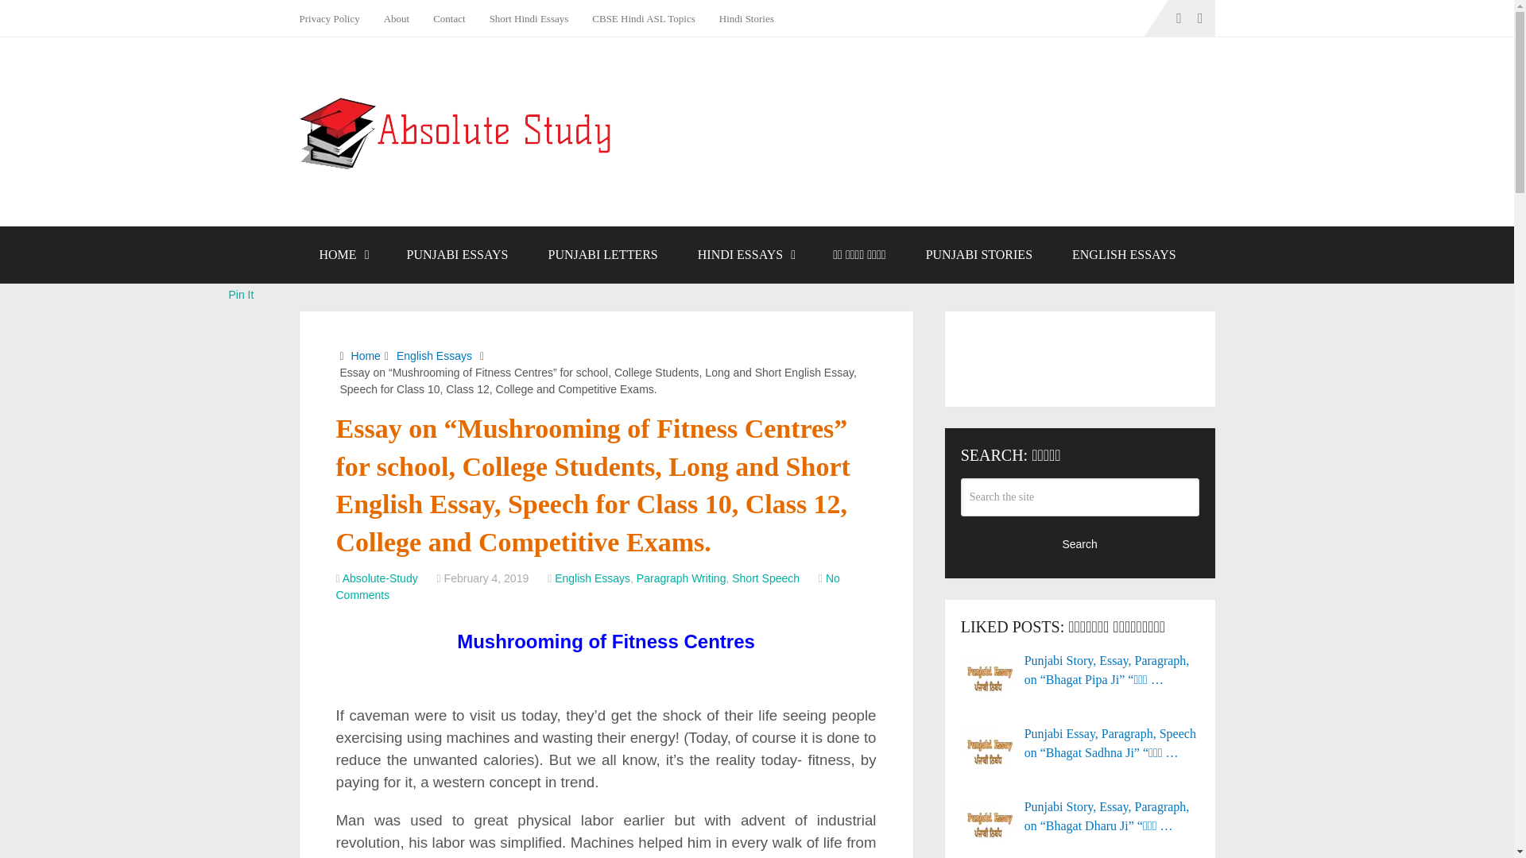 The width and height of the screenshot is (1526, 858). Describe the element at coordinates (680, 578) in the screenshot. I see `Paragraph Writing` at that location.